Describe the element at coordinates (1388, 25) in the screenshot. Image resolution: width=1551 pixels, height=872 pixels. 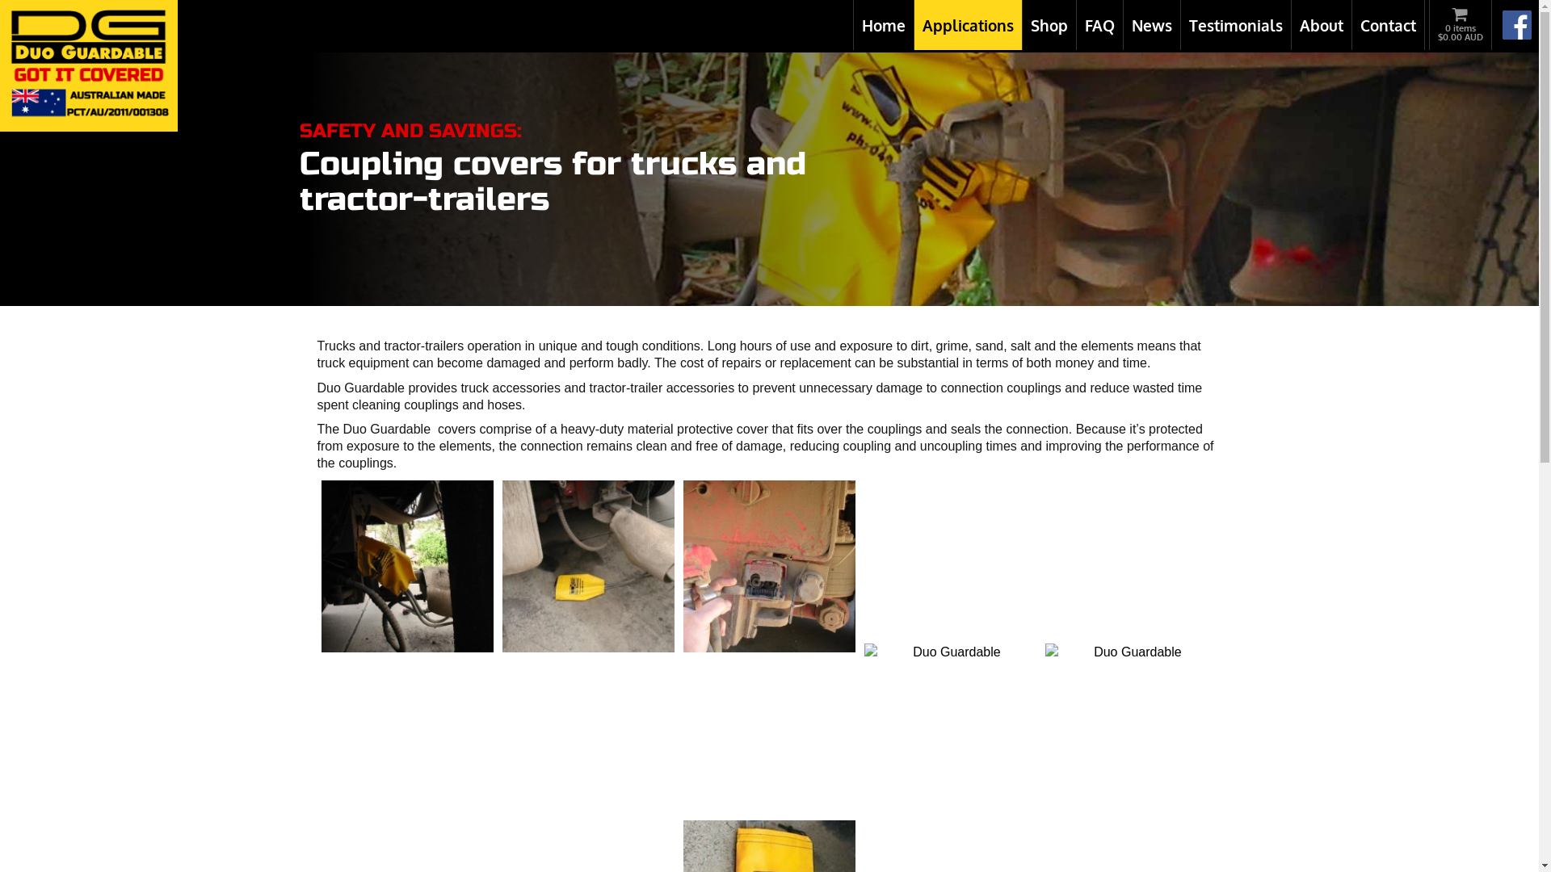
I see `Contact` at that location.